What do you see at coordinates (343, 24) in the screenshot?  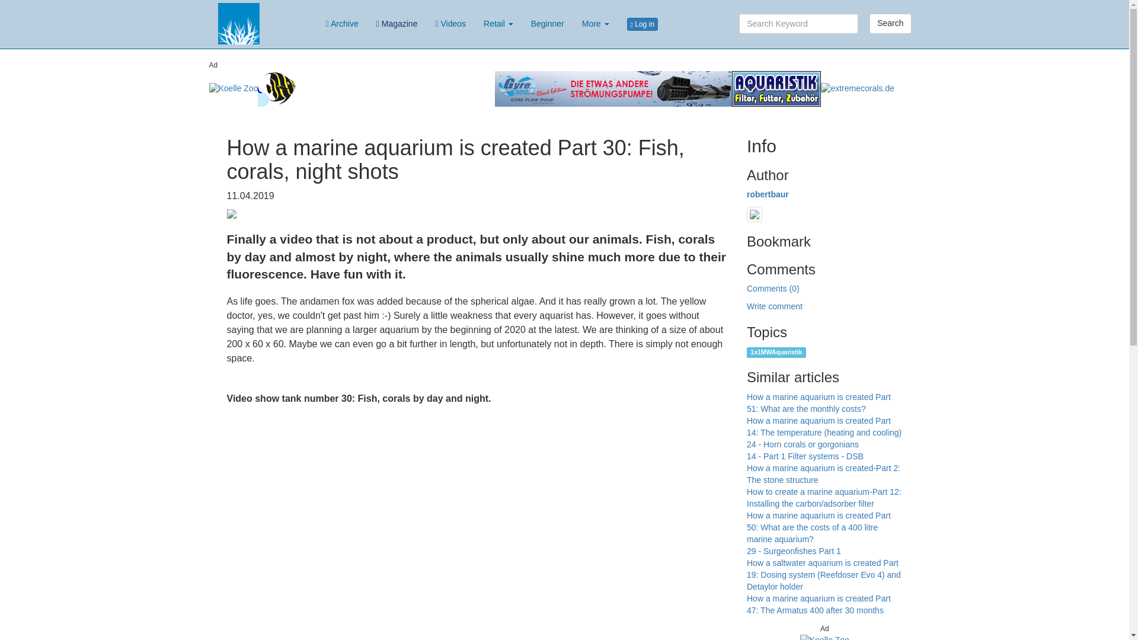 I see `Archive` at bounding box center [343, 24].